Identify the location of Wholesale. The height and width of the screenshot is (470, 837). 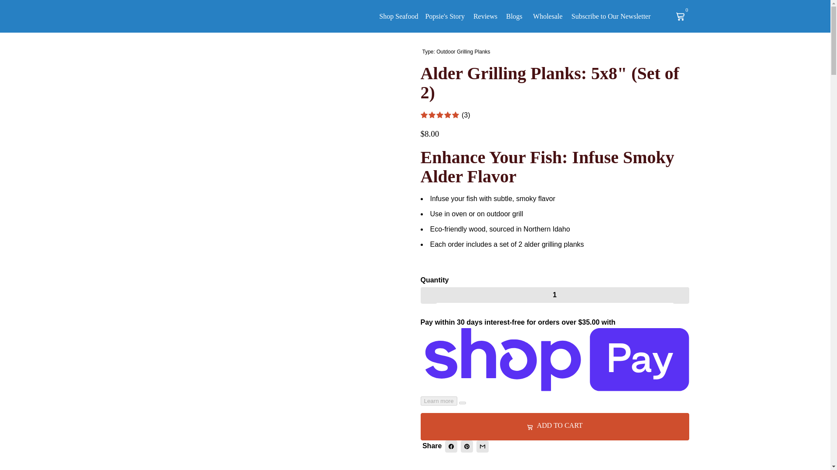
(548, 17).